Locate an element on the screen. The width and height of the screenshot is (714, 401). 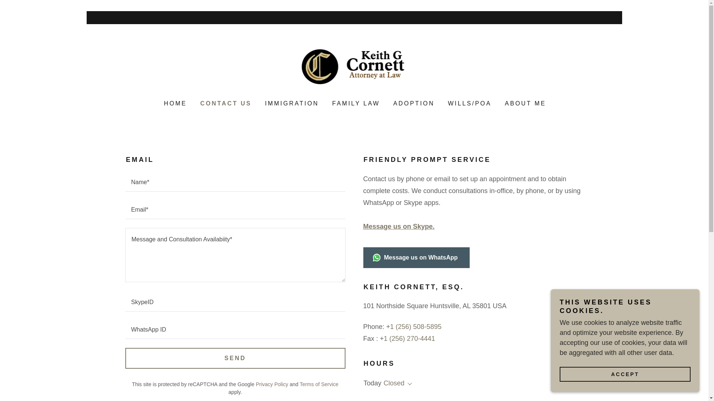
FAMILY LAW is located at coordinates (355, 104).